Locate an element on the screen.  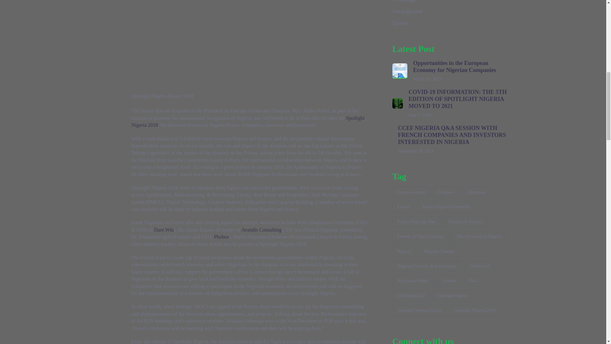
Spotlight Nigeria 2018 is located at coordinates (248, 121).